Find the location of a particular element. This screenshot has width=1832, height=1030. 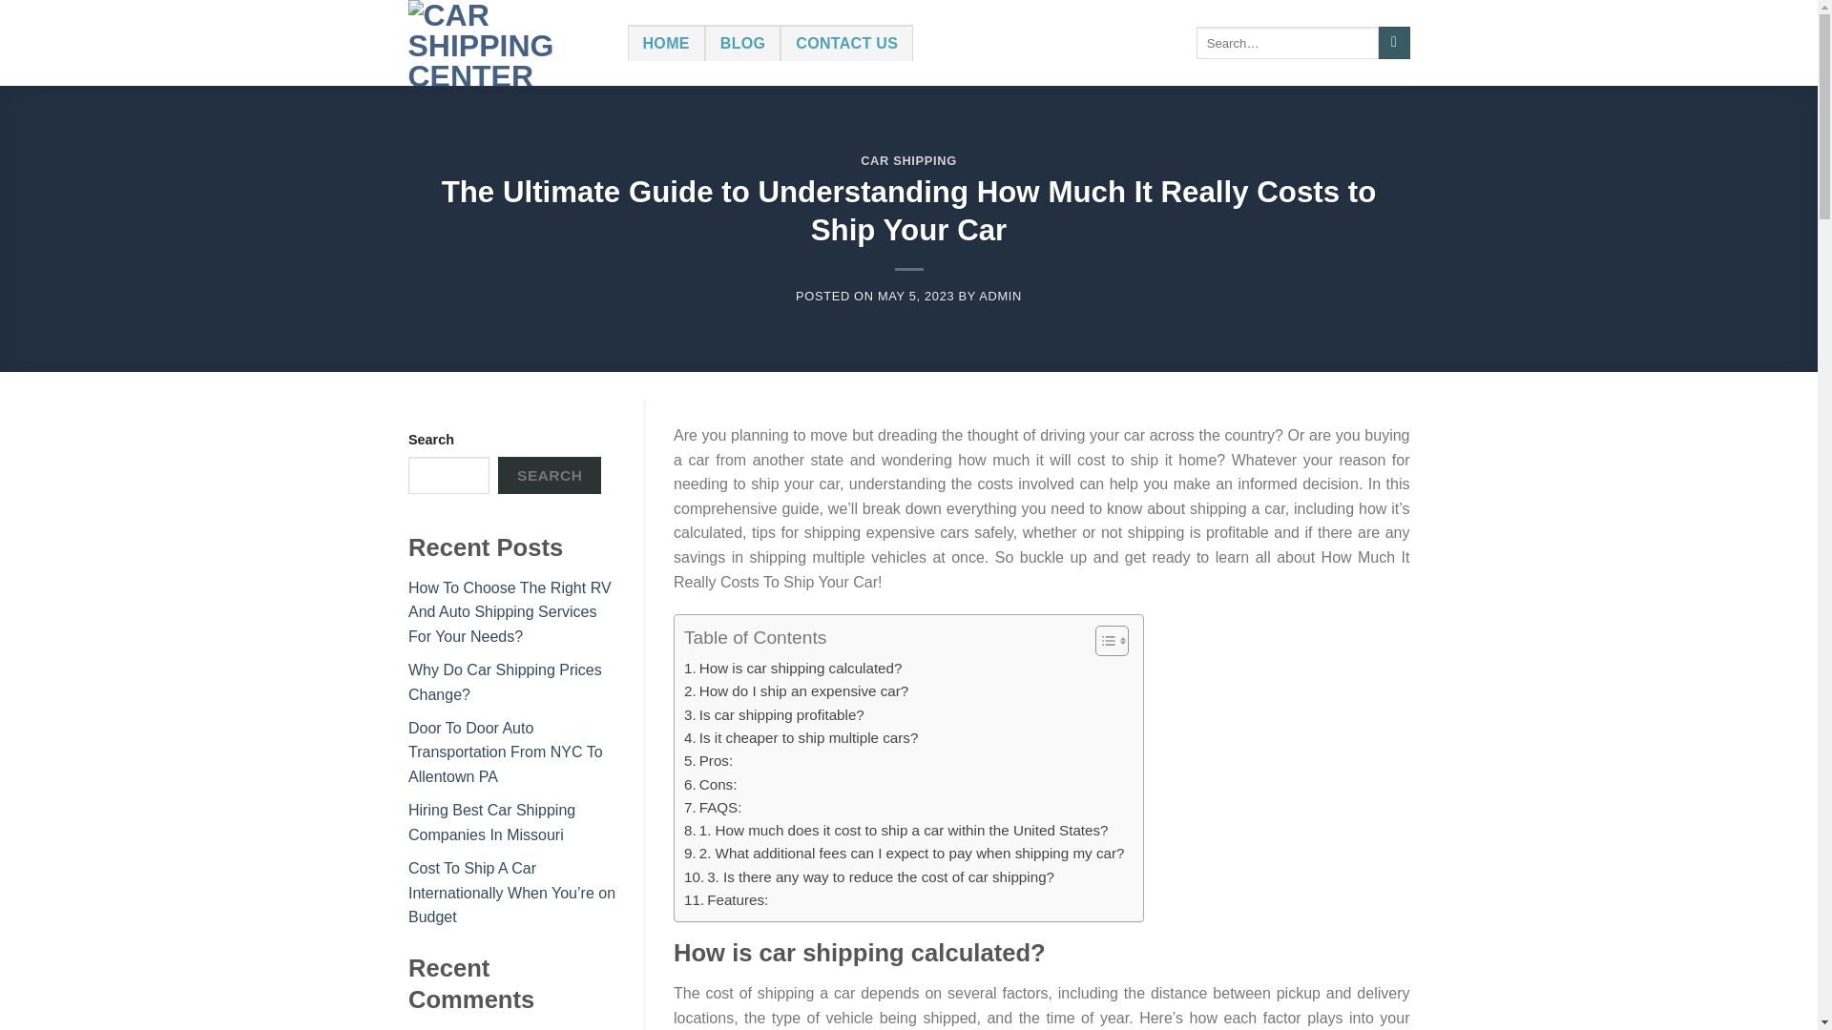

CONTACT US is located at coordinates (845, 42).